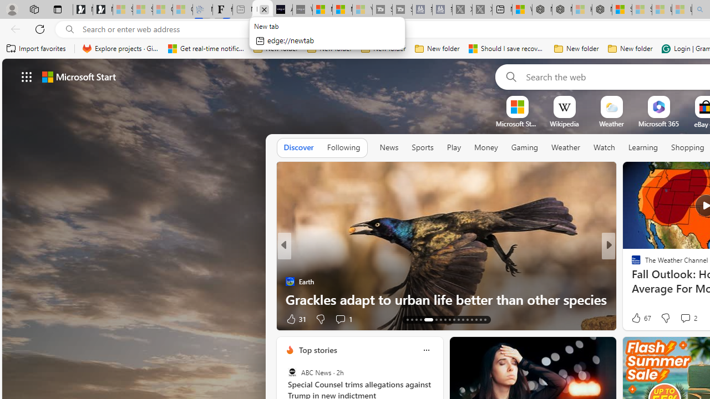  Describe the element at coordinates (440, 319) in the screenshot. I see `AutomationID: tab-23` at that location.